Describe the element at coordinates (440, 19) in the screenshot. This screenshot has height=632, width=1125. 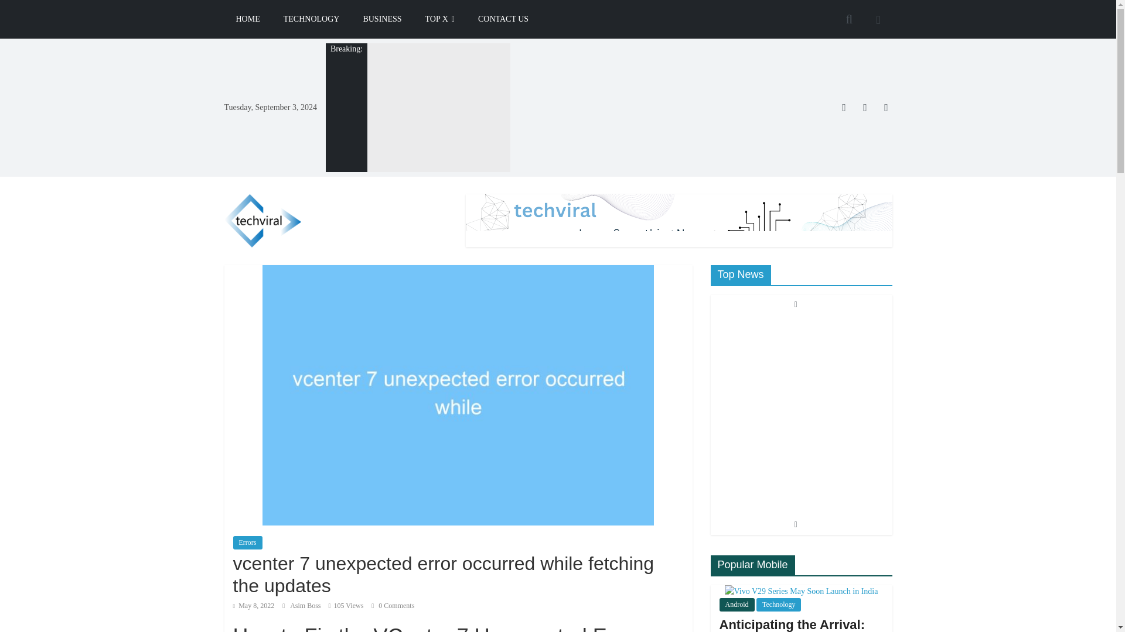
I see `TOP X` at that location.